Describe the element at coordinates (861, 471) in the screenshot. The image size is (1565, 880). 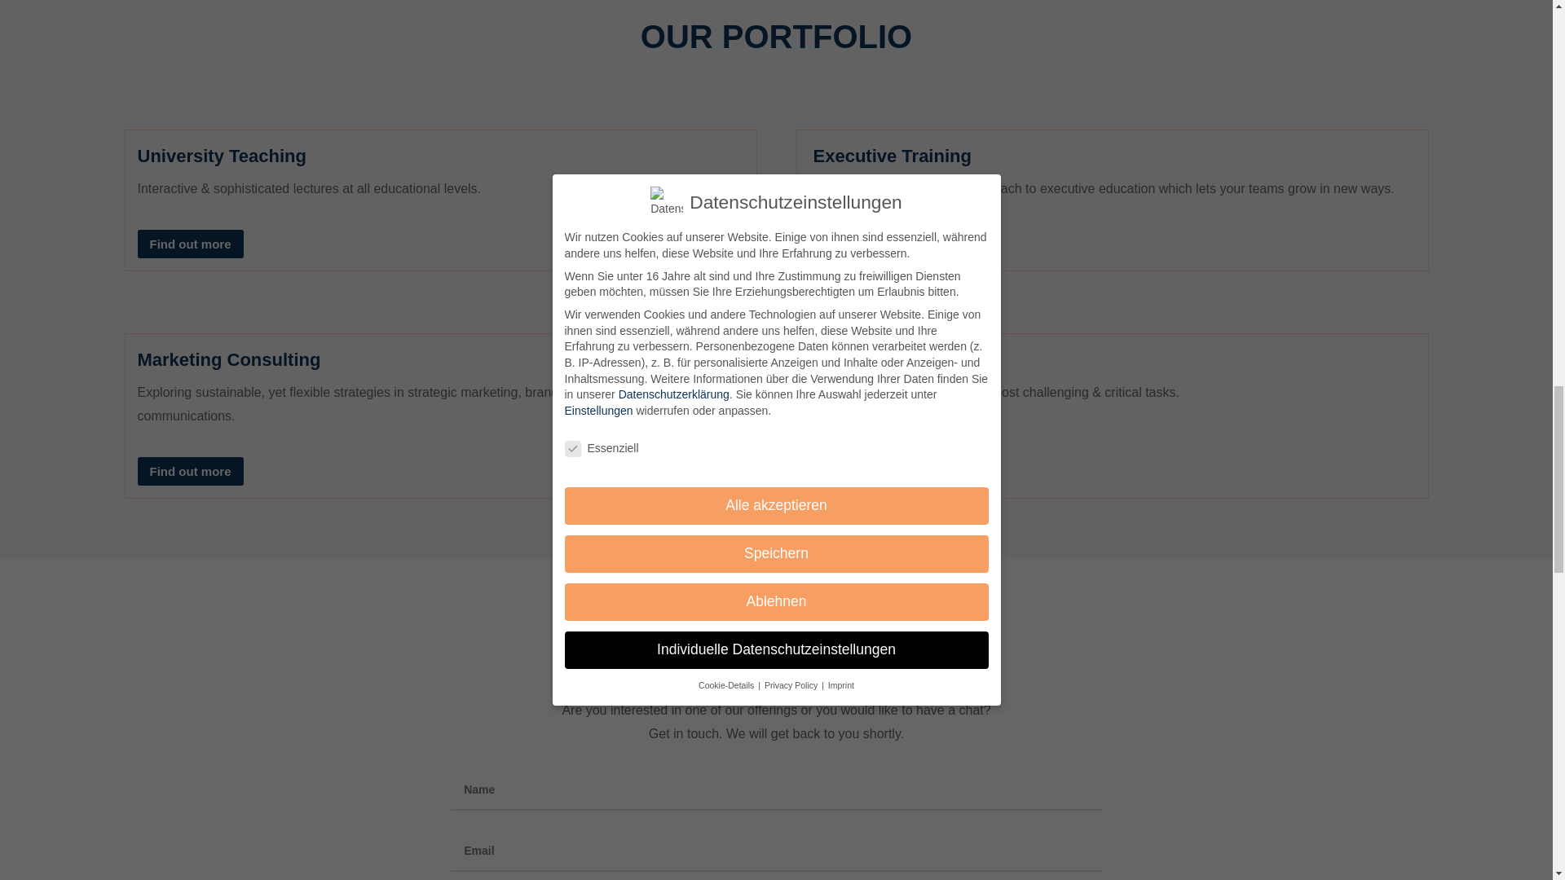
I see `Find out more` at that location.